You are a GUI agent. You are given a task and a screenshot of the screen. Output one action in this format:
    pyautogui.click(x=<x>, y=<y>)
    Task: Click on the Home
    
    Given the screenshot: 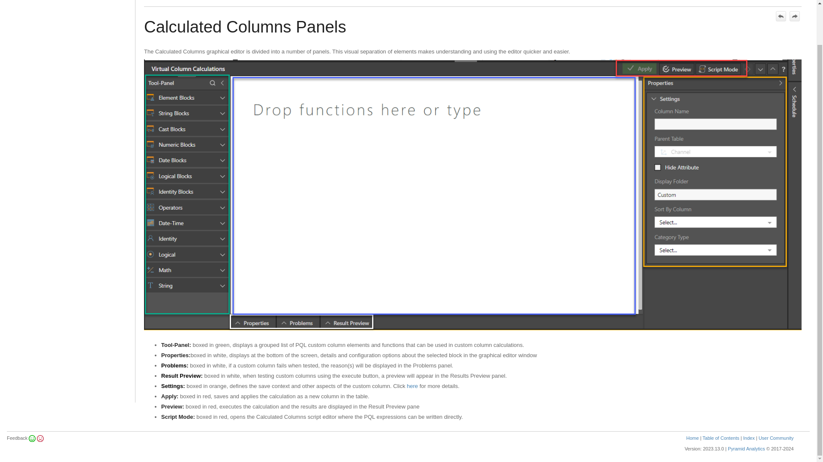 What is the action you would take?
    pyautogui.click(x=693, y=438)
    